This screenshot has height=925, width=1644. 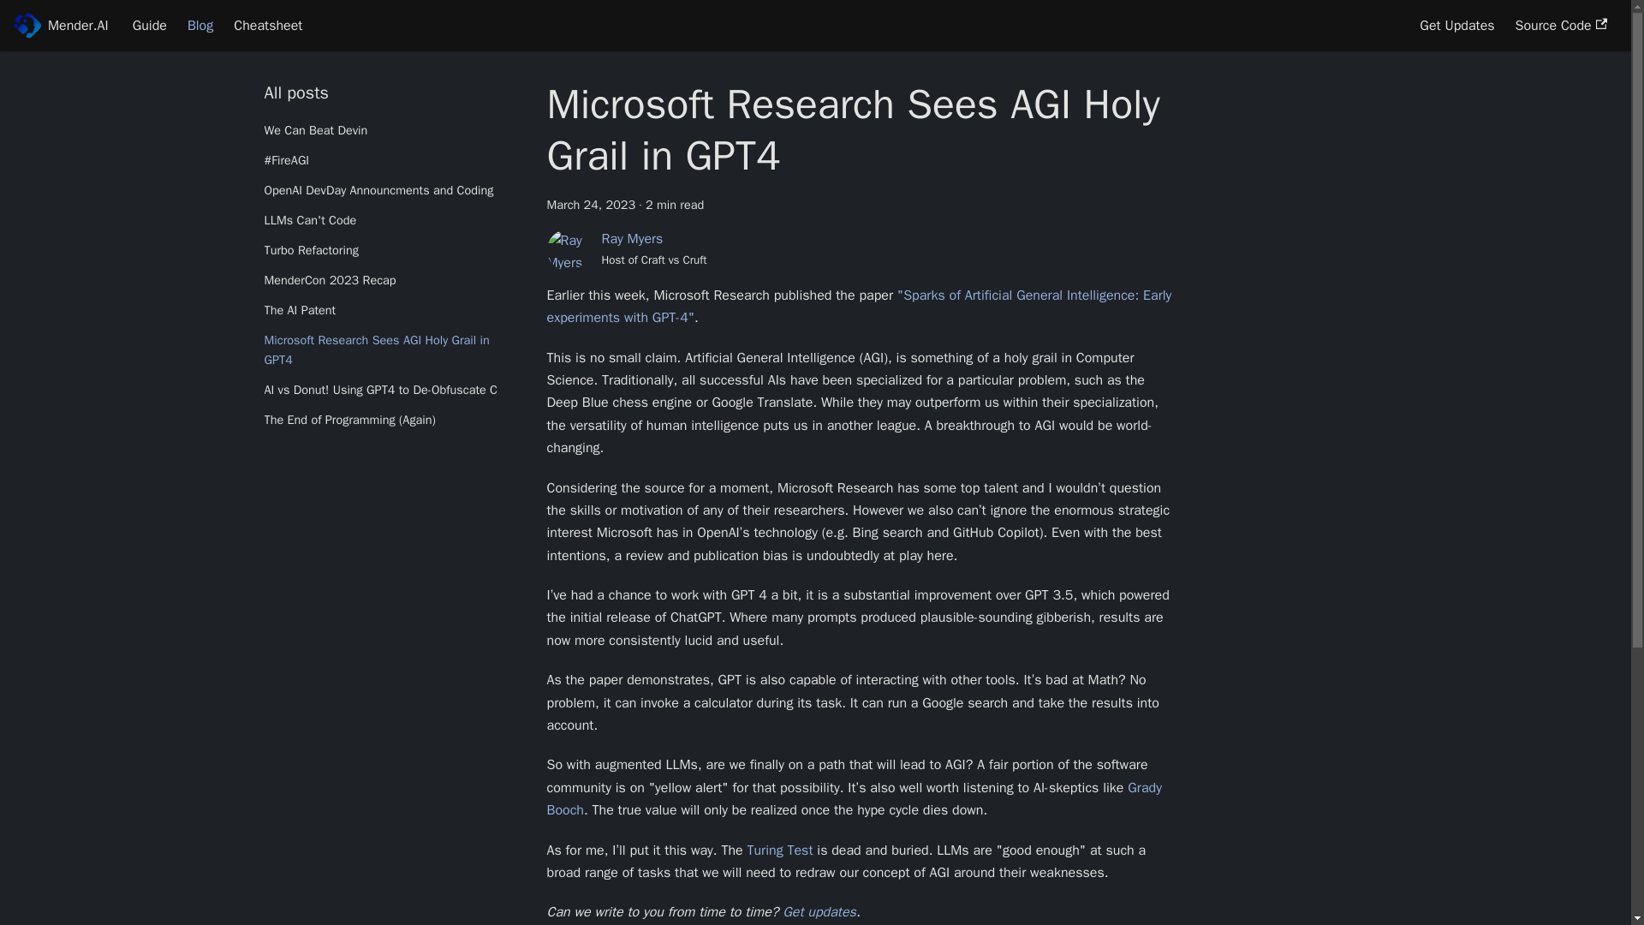 I want to click on OpenAI DevDay Announcments and Coding, so click(x=390, y=190).